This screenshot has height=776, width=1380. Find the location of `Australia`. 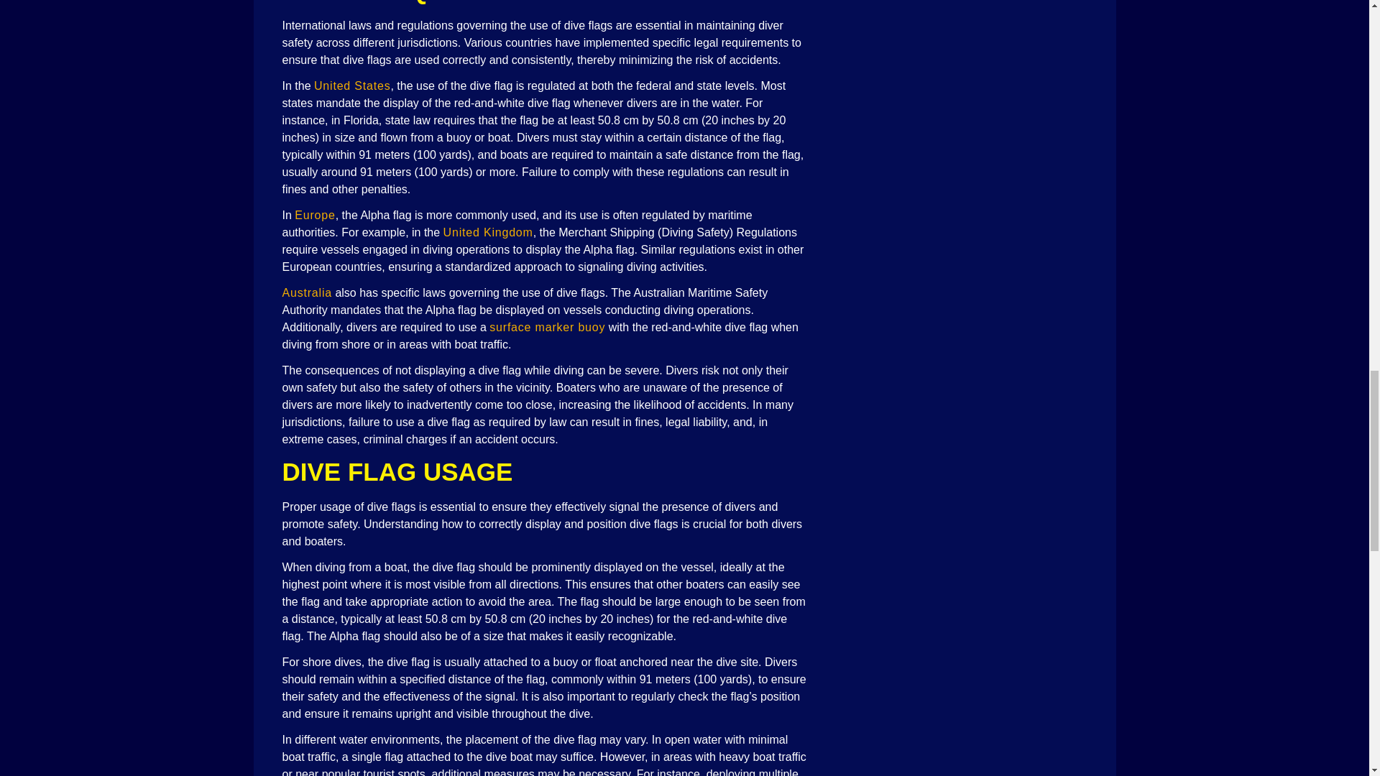

Australia is located at coordinates (306, 292).